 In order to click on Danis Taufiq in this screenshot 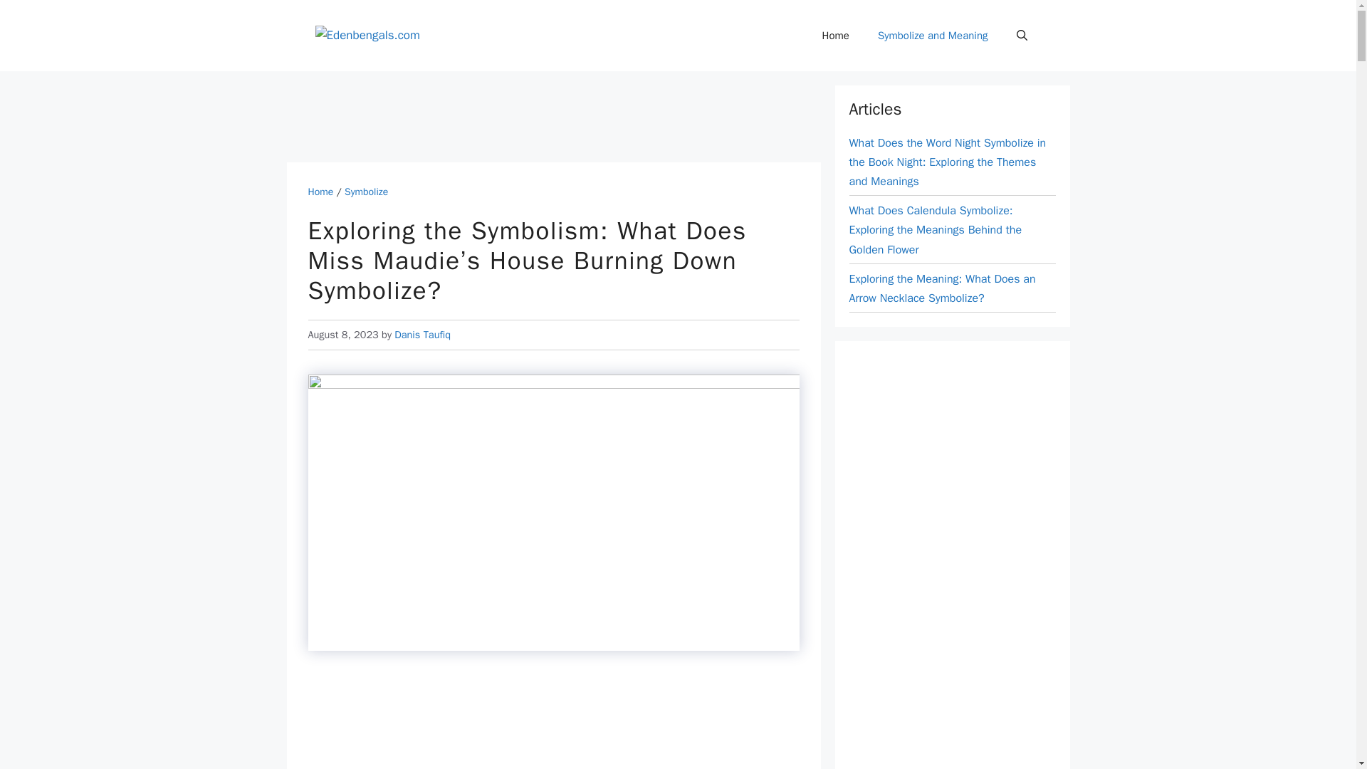, I will do `click(423, 335)`.